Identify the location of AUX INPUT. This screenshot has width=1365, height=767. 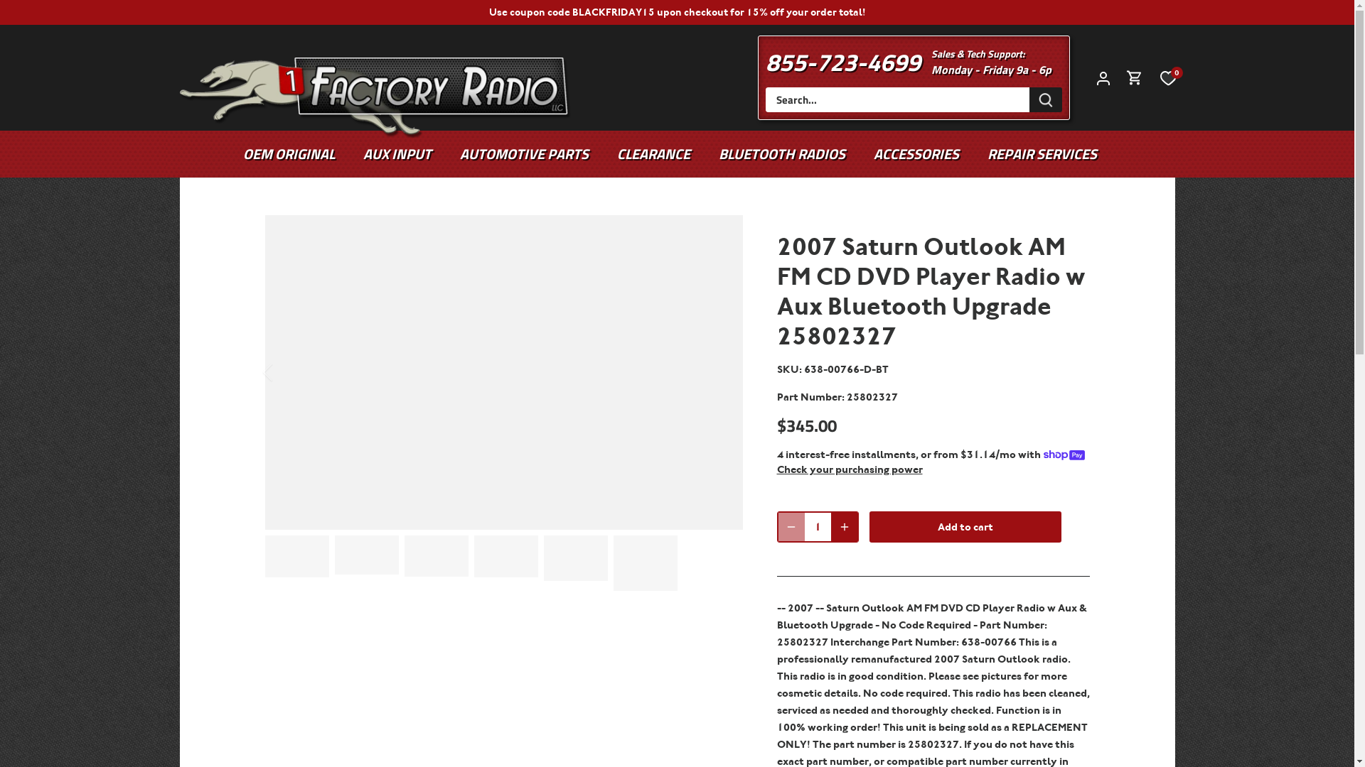
(397, 154).